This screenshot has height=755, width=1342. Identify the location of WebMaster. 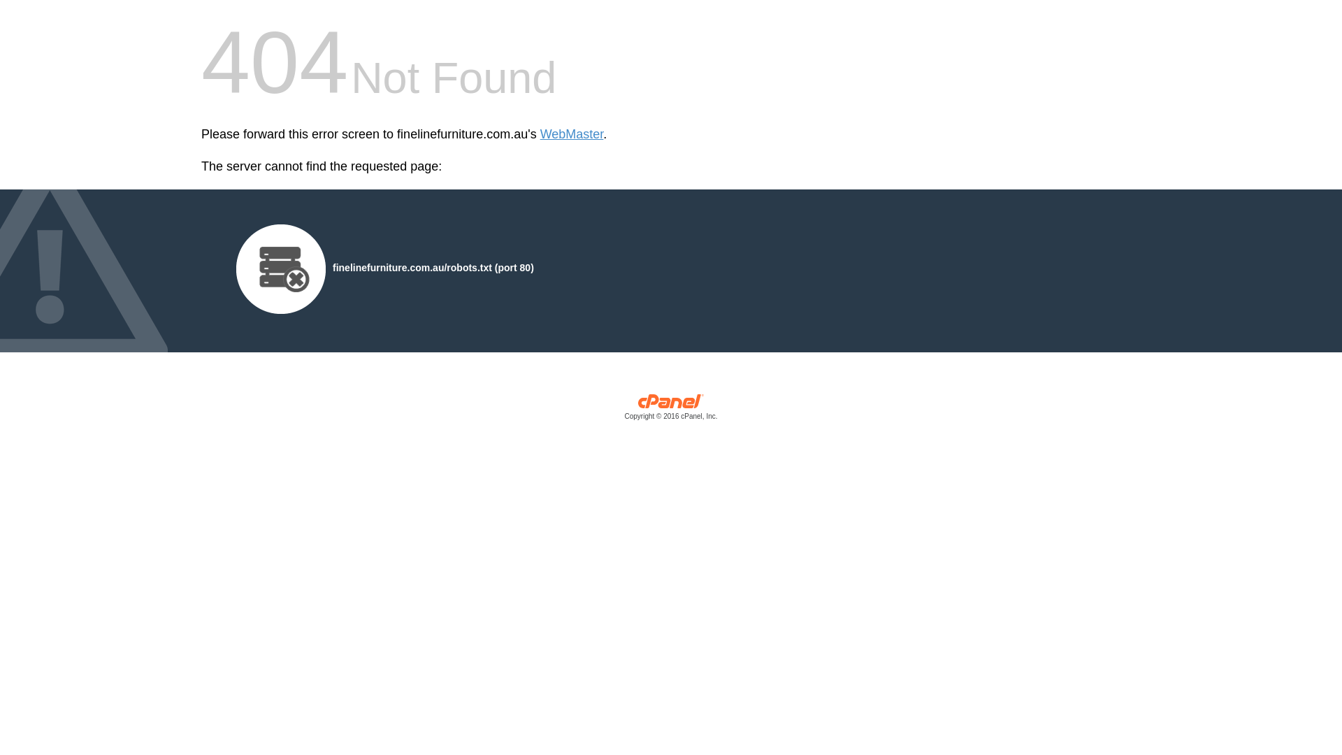
(572, 134).